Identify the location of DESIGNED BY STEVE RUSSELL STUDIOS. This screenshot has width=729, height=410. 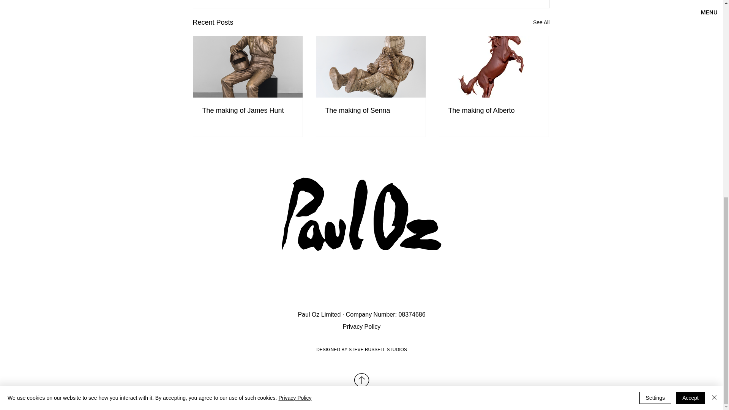
(361, 349).